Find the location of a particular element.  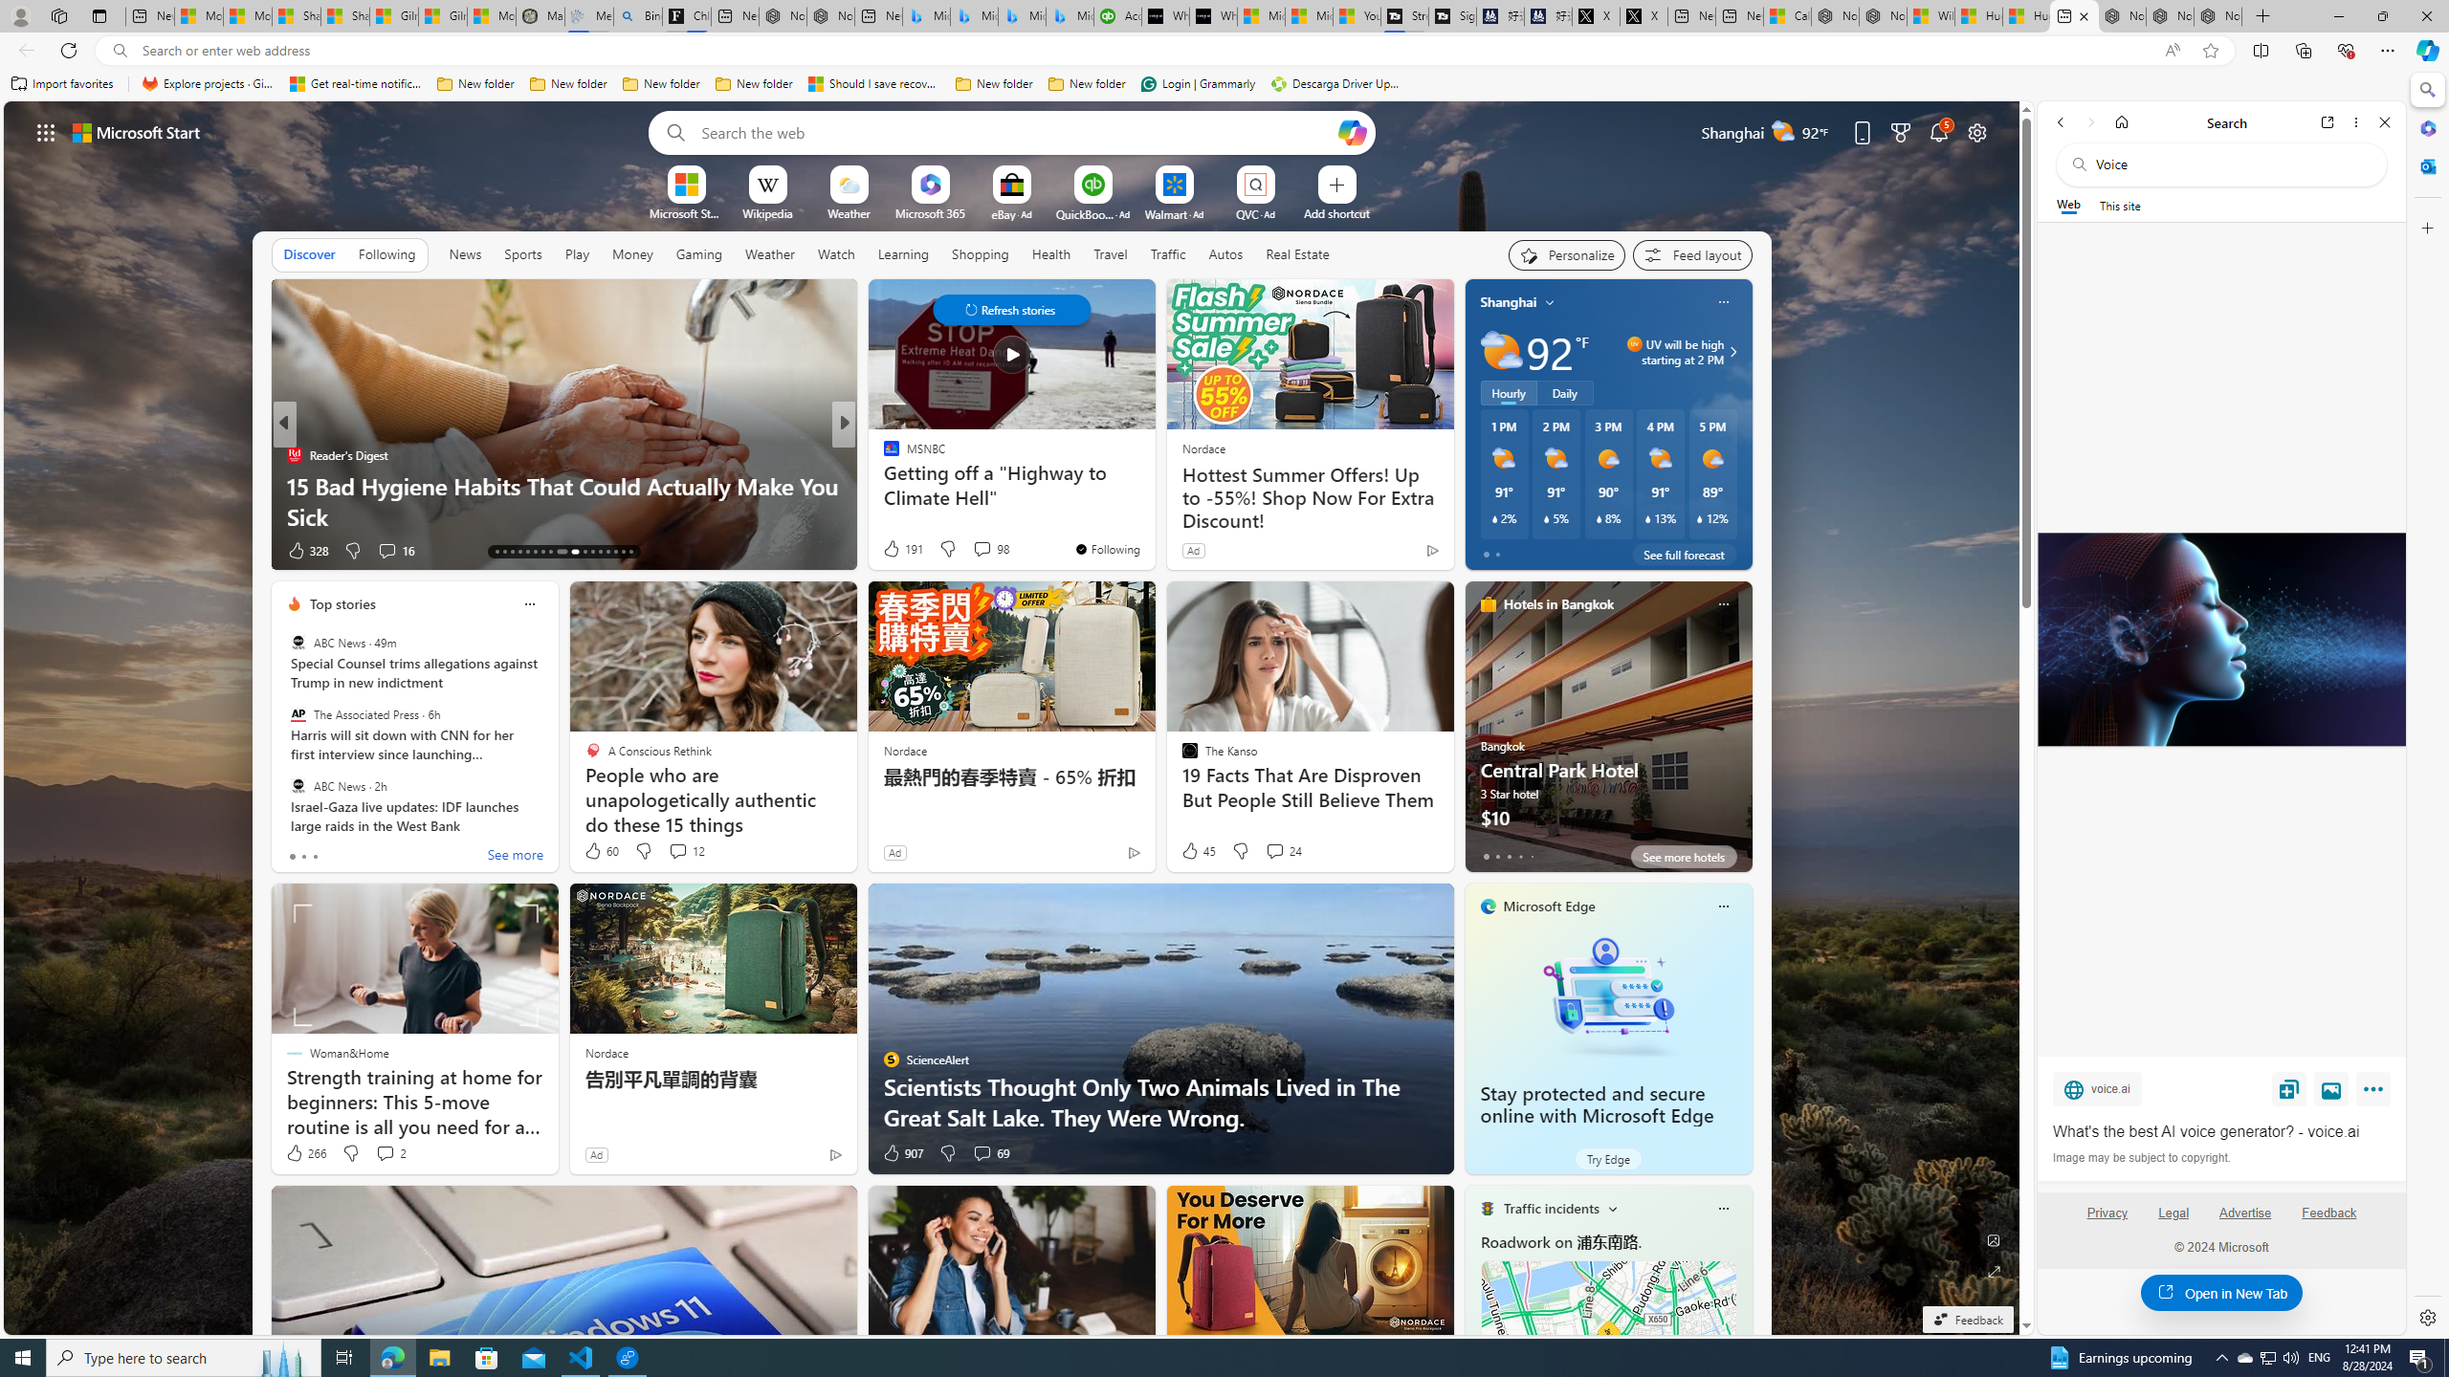

FamilyProof is located at coordinates (882, 455).